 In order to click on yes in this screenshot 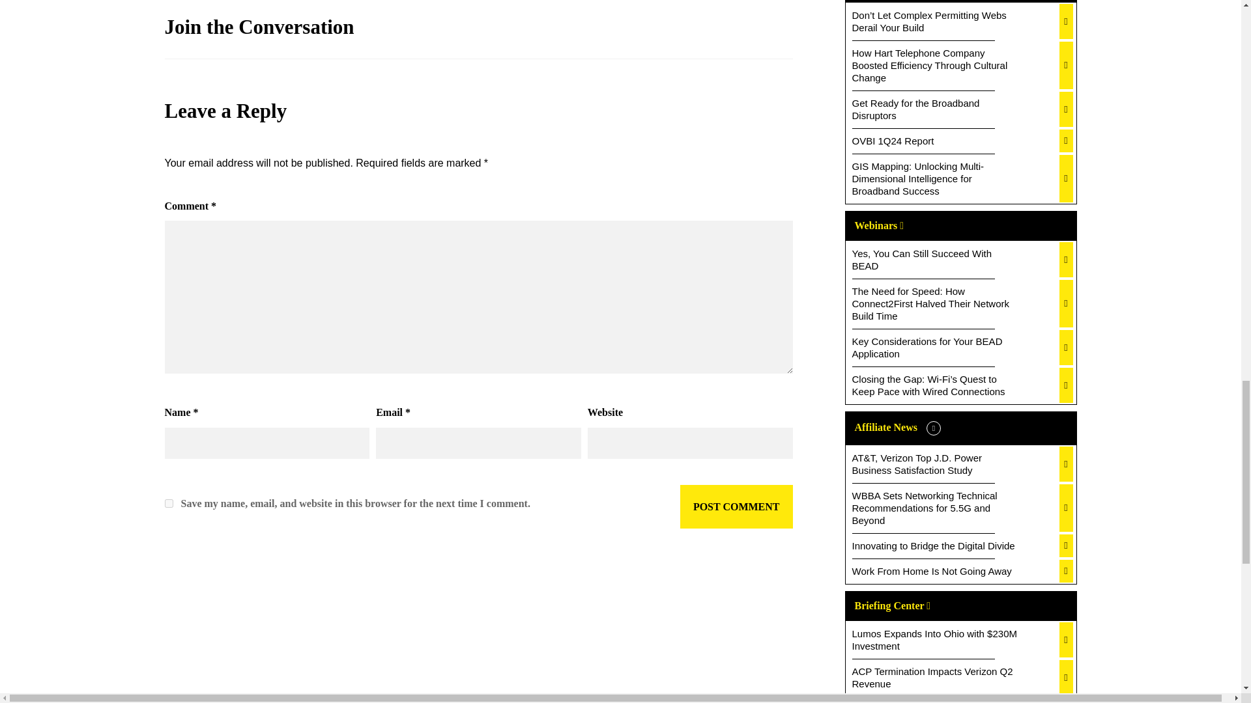, I will do `click(168, 503)`.